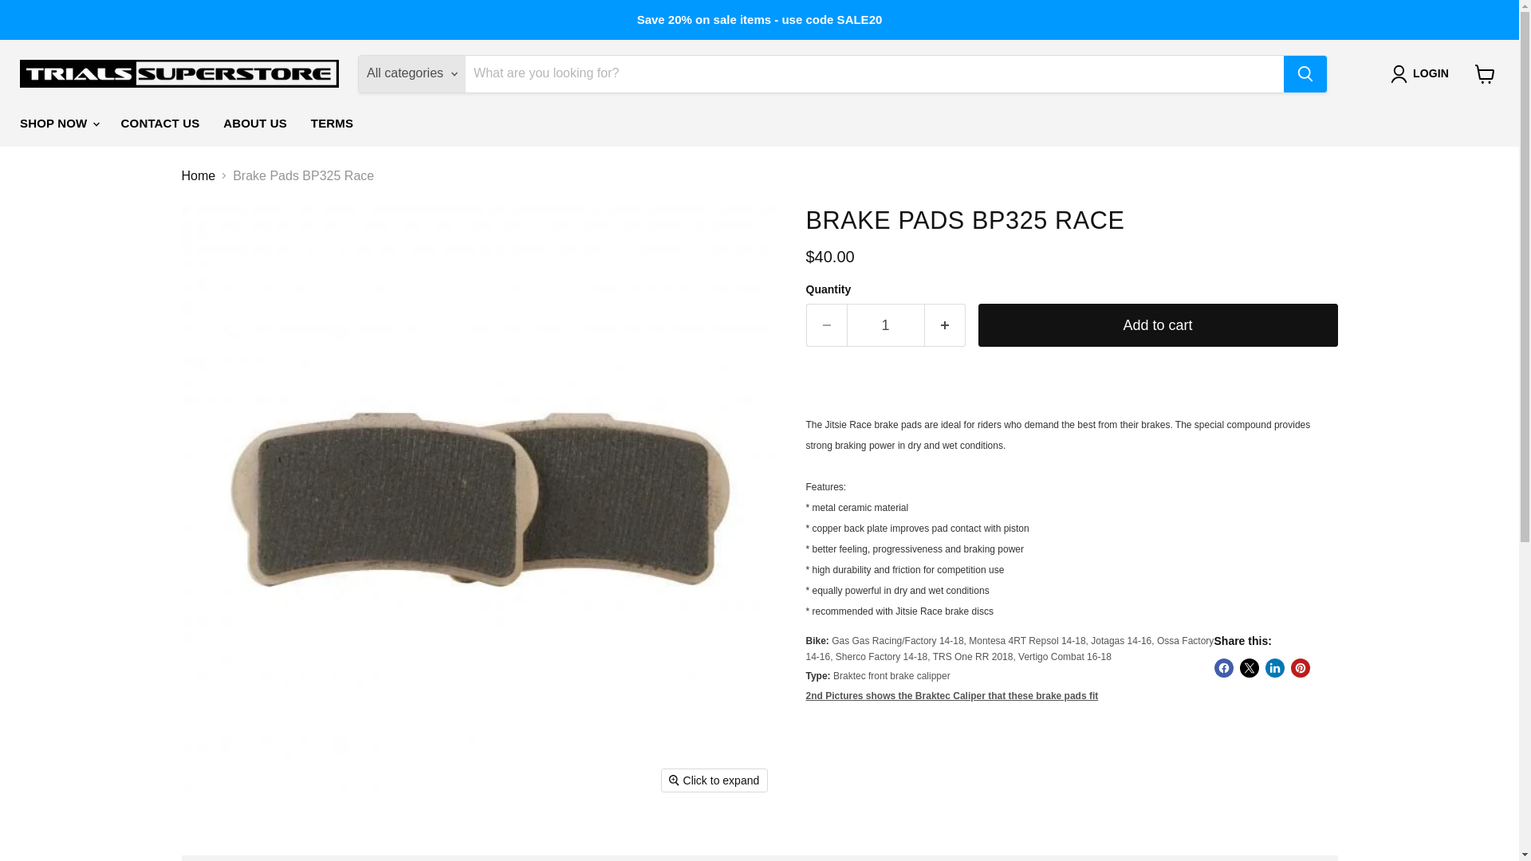 This screenshot has width=1531, height=861. I want to click on View cart, so click(1485, 73).